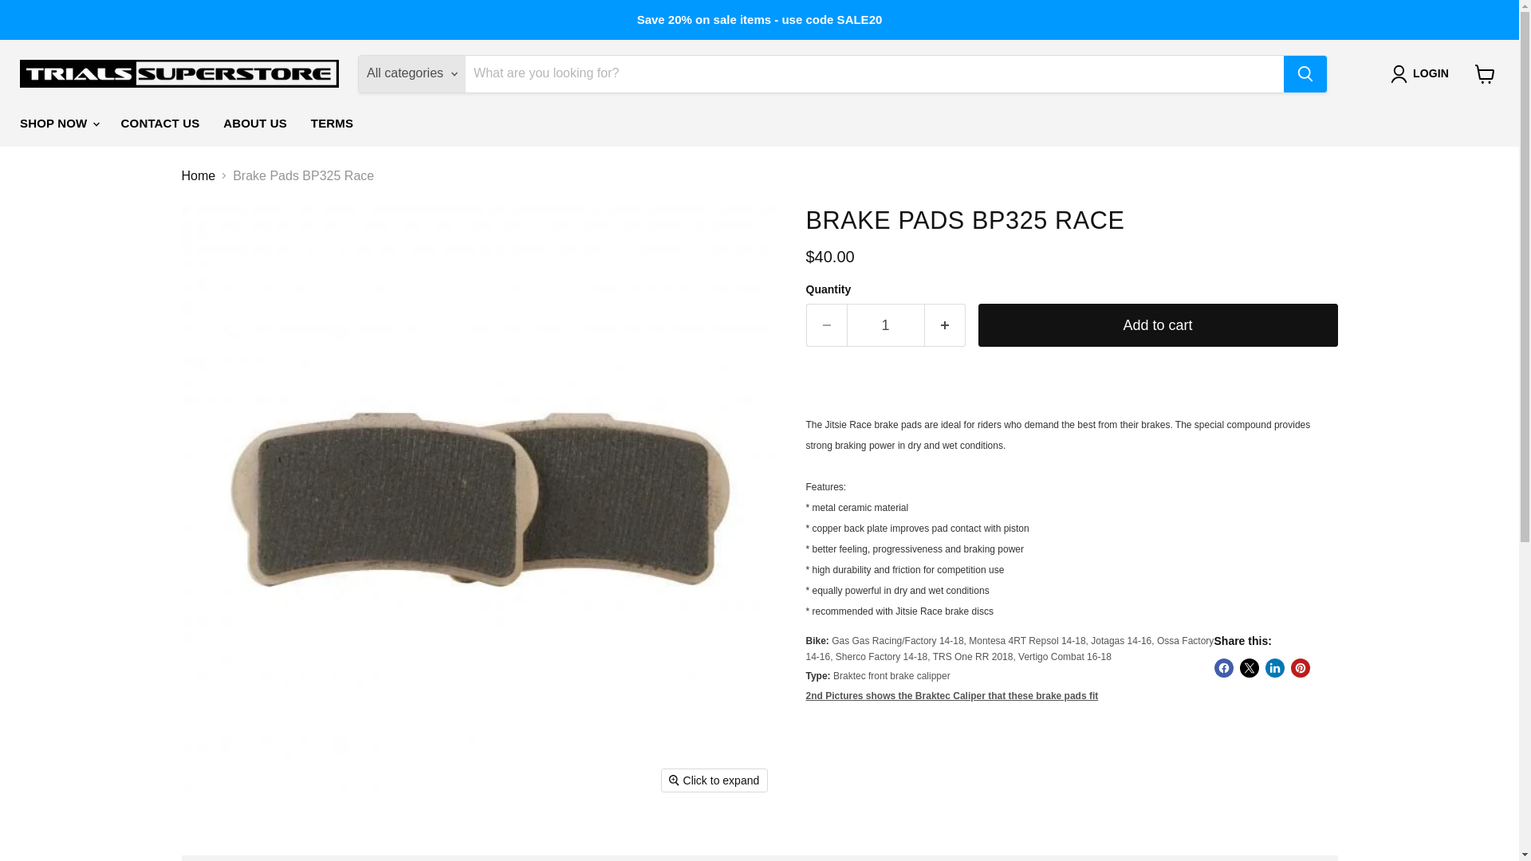 This screenshot has width=1531, height=861. I want to click on View cart, so click(1485, 73).